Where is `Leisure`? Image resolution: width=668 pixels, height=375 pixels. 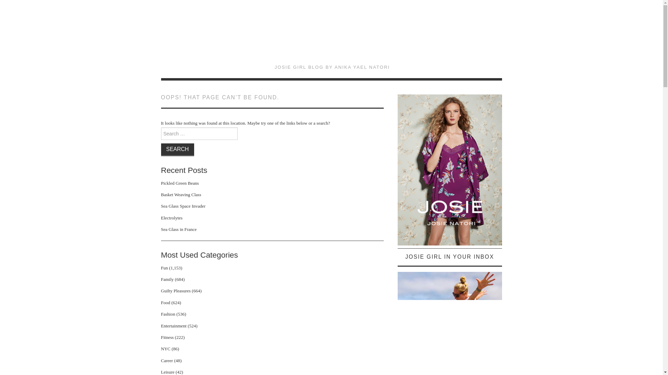 Leisure is located at coordinates (168, 372).